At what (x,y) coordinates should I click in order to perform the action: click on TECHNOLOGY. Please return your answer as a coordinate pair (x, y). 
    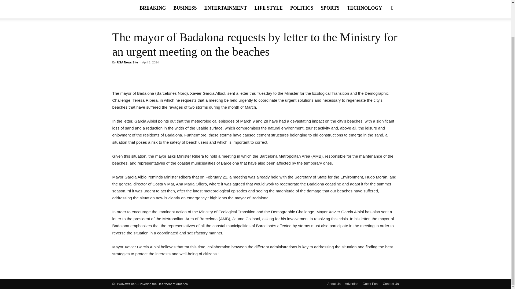
    Looking at the image, I should click on (364, 9).